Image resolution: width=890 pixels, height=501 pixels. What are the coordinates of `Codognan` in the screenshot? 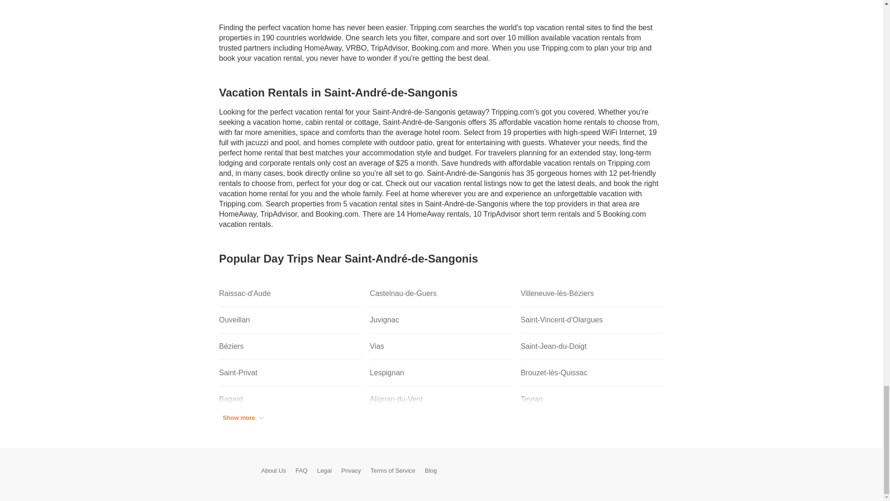 It's located at (290, 426).